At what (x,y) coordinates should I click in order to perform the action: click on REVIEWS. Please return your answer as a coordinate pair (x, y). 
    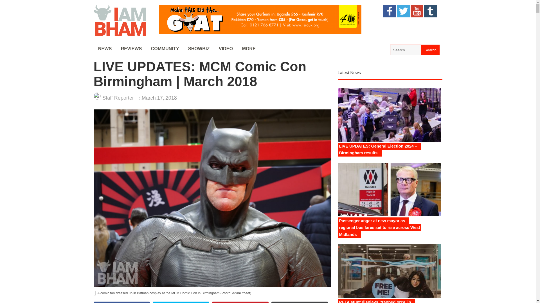
    Looking at the image, I should click on (131, 49).